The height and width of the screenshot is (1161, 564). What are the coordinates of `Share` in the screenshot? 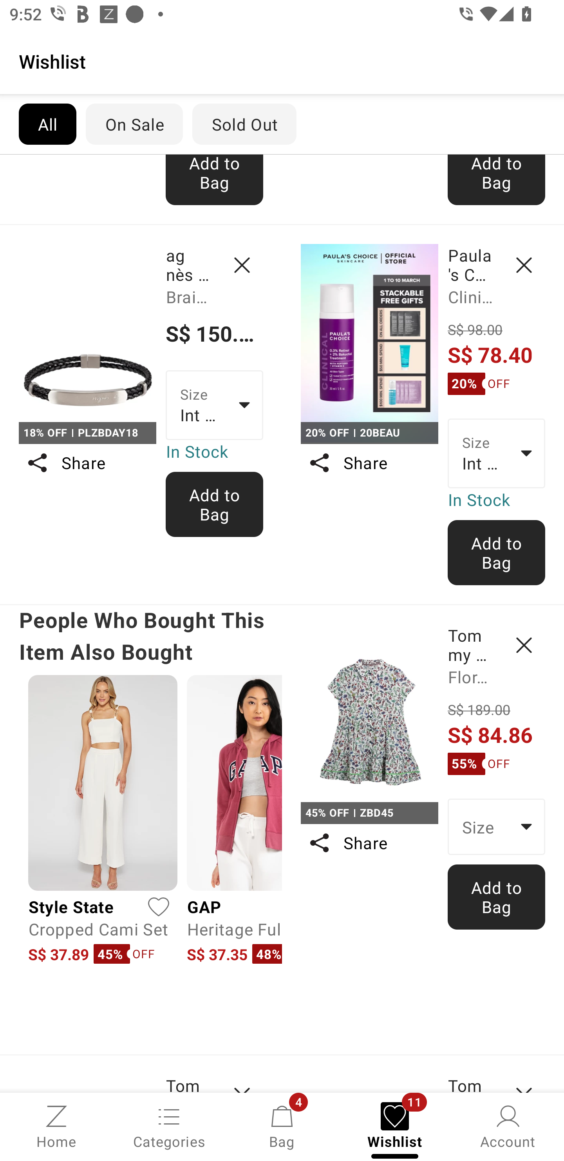 It's located at (369, 843).